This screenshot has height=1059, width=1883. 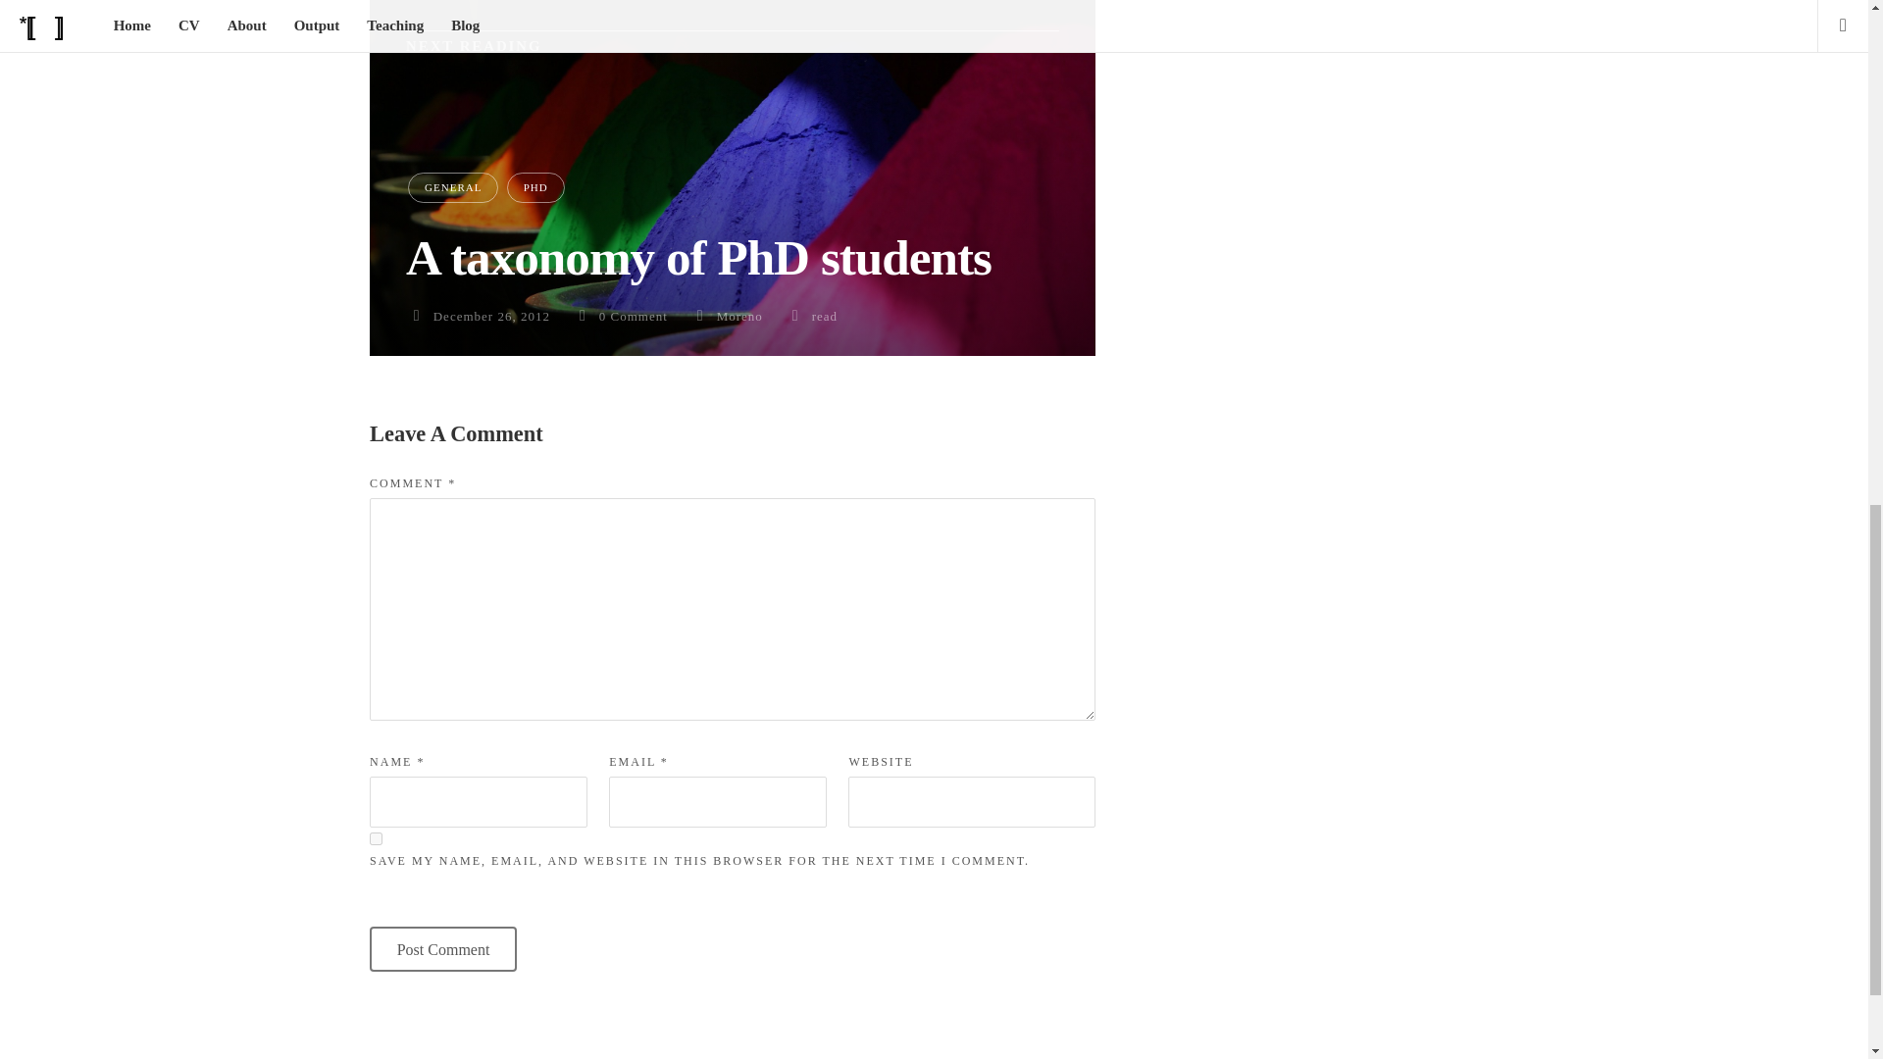 I want to click on 0 Comment, so click(x=634, y=316).